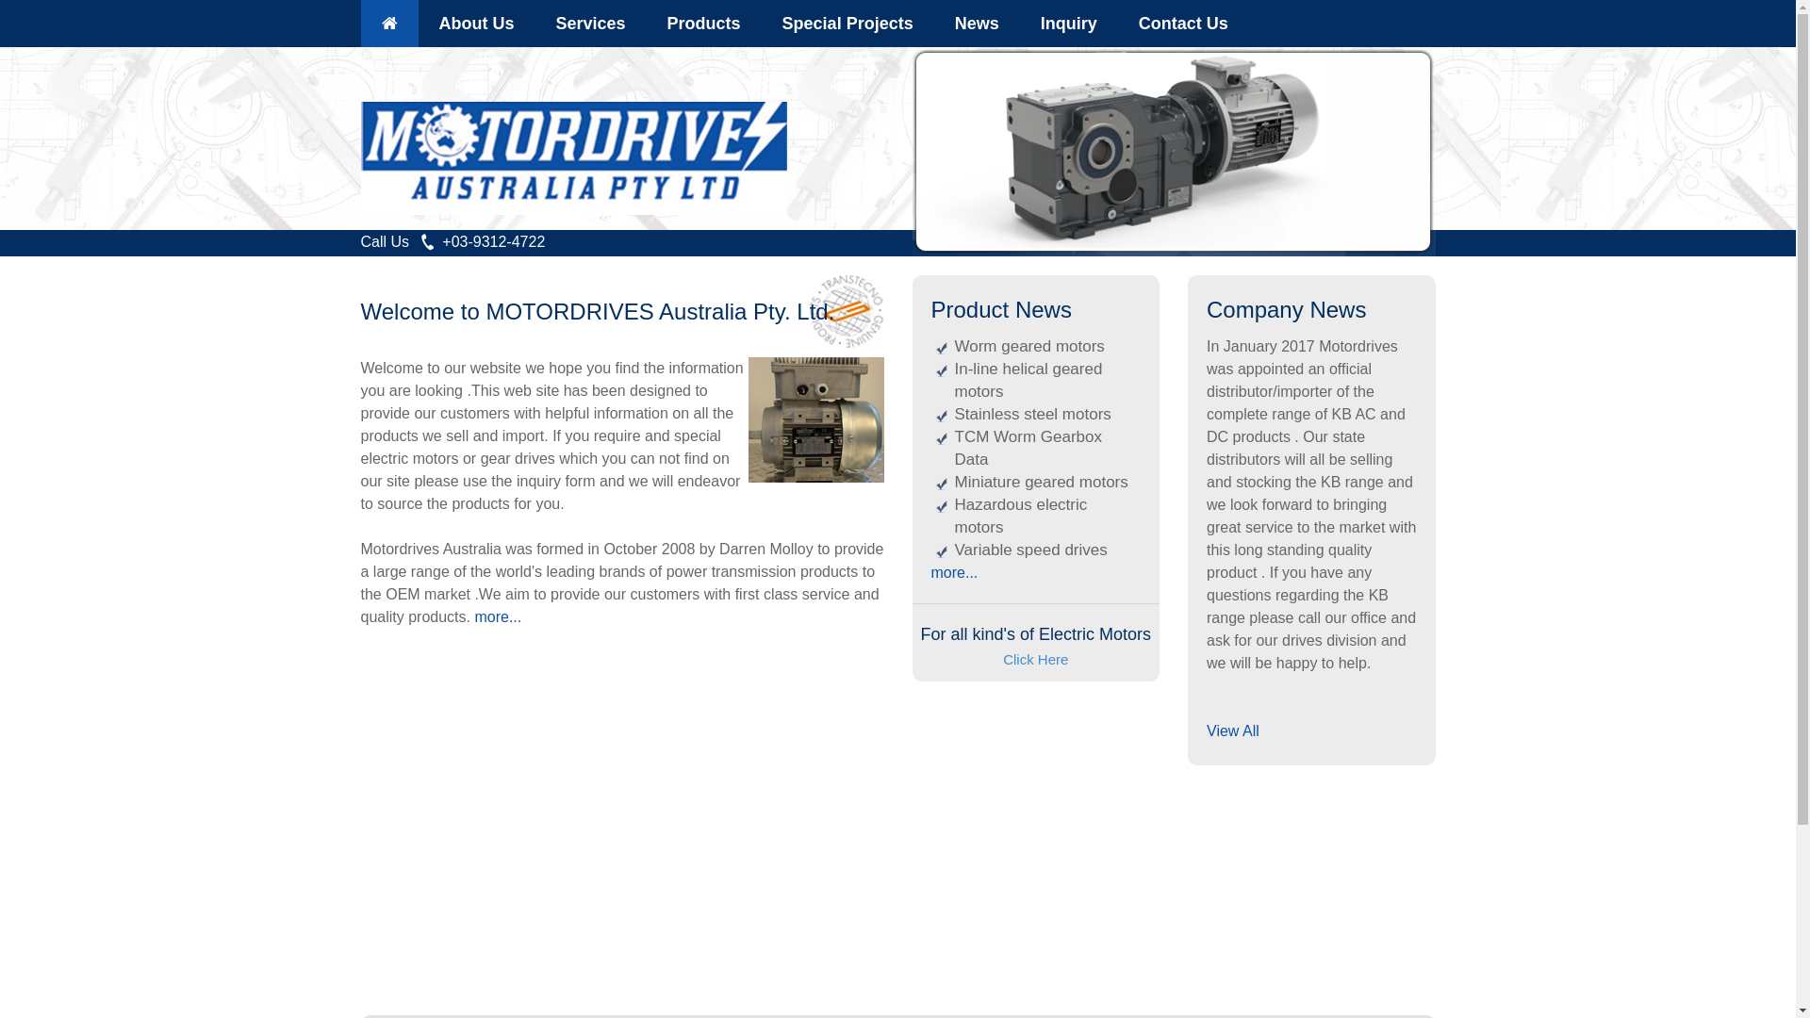 This screenshot has width=1810, height=1018. I want to click on Inquiry, so click(1069, 24).